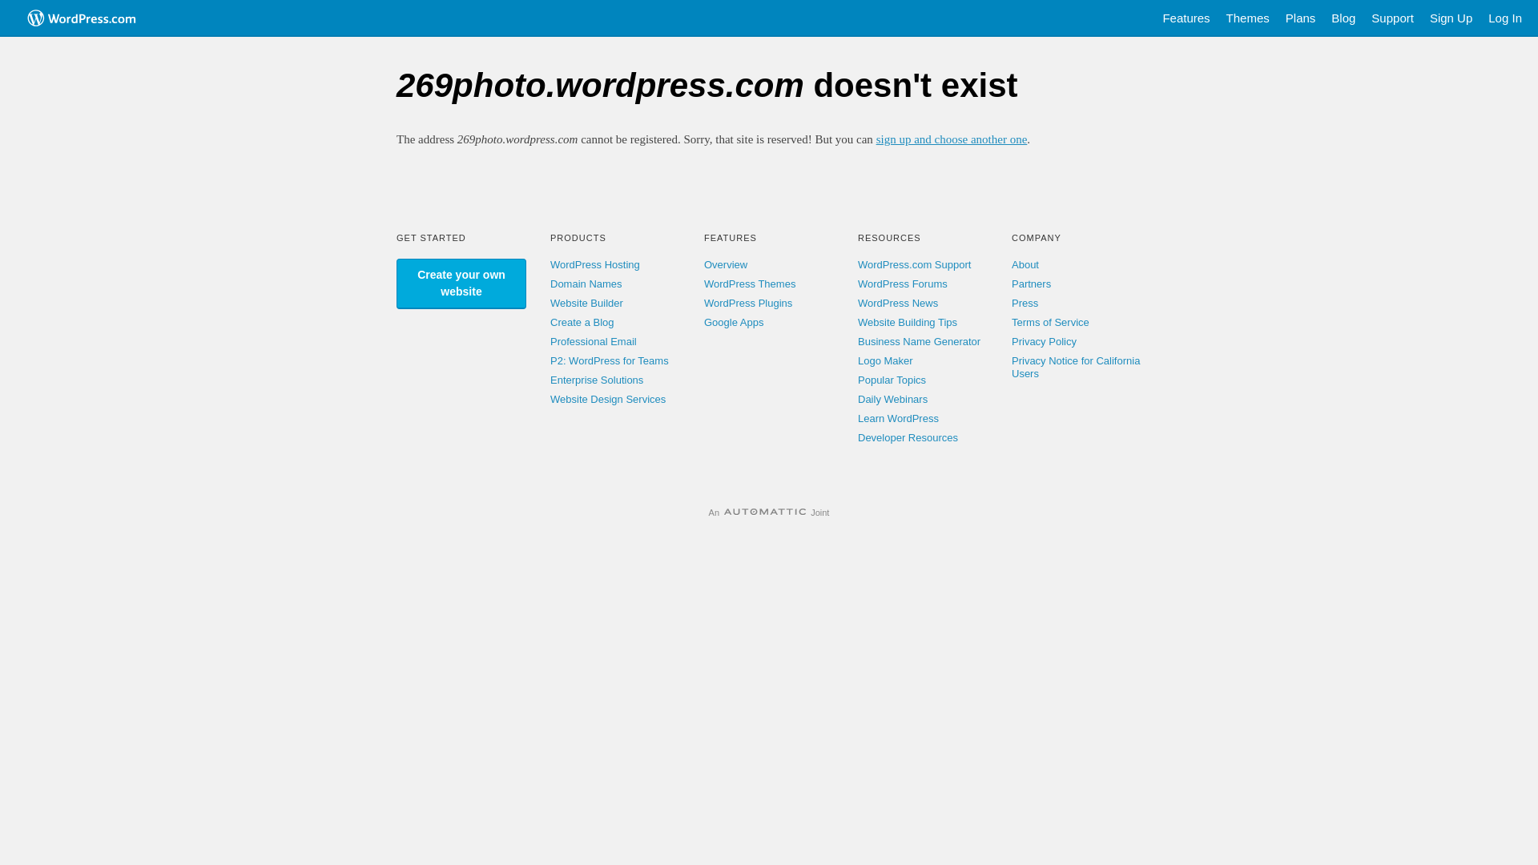 This screenshot has height=865, width=1538. I want to click on Terms of Service, so click(1051, 322).